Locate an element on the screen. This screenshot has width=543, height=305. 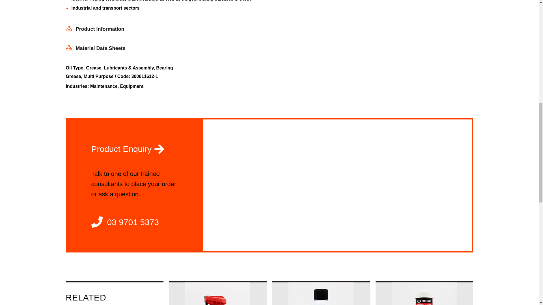
Product Information is located at coordinates (95, 29).